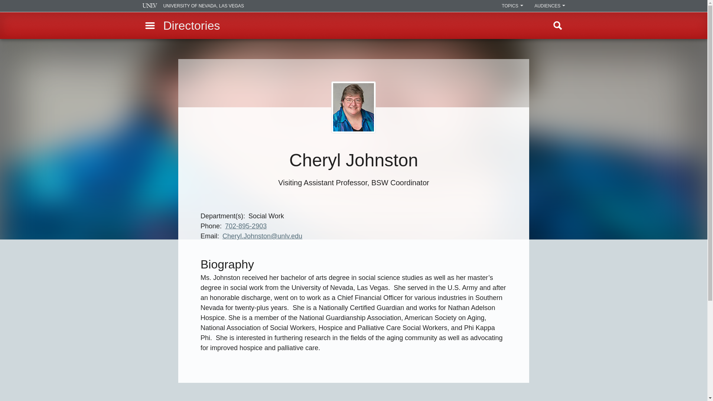 Image resolution: width=713 pixels, height=401 pixels. I want to click on AUDIENCES, so click(550, 6).